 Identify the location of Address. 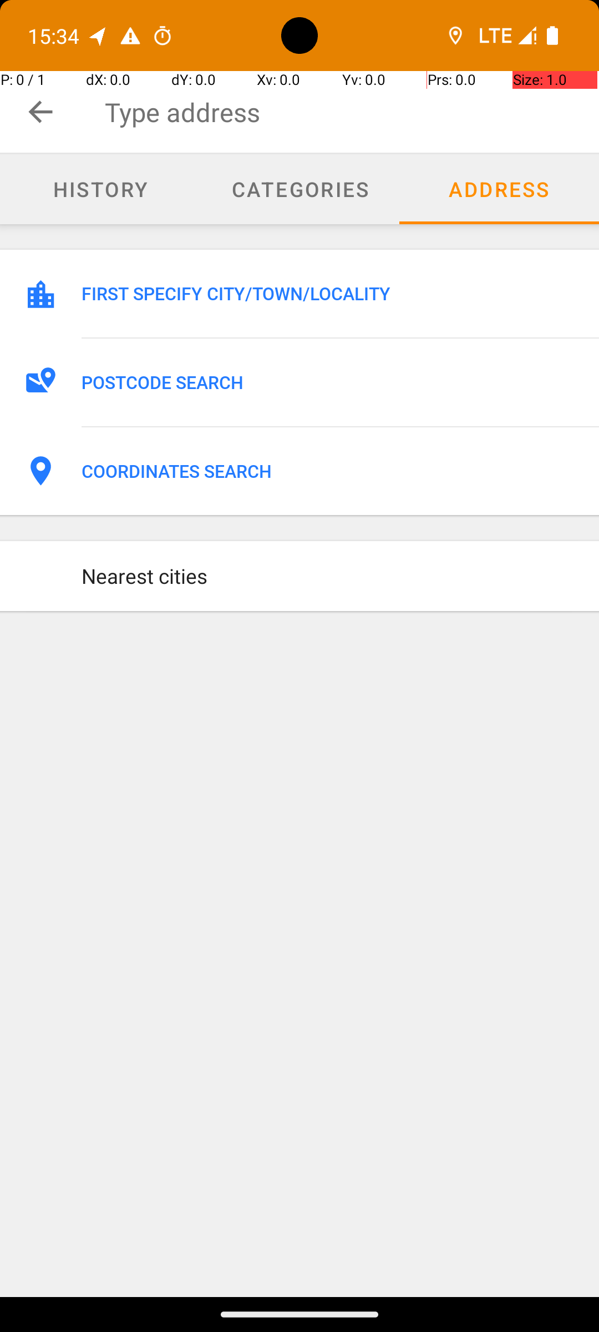
(499, 189).